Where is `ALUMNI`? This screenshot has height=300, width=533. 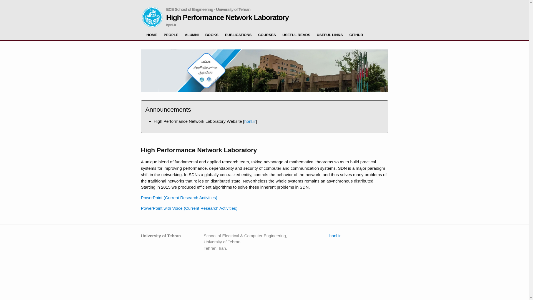
ALUMNI is located at coordinates (192, 35).